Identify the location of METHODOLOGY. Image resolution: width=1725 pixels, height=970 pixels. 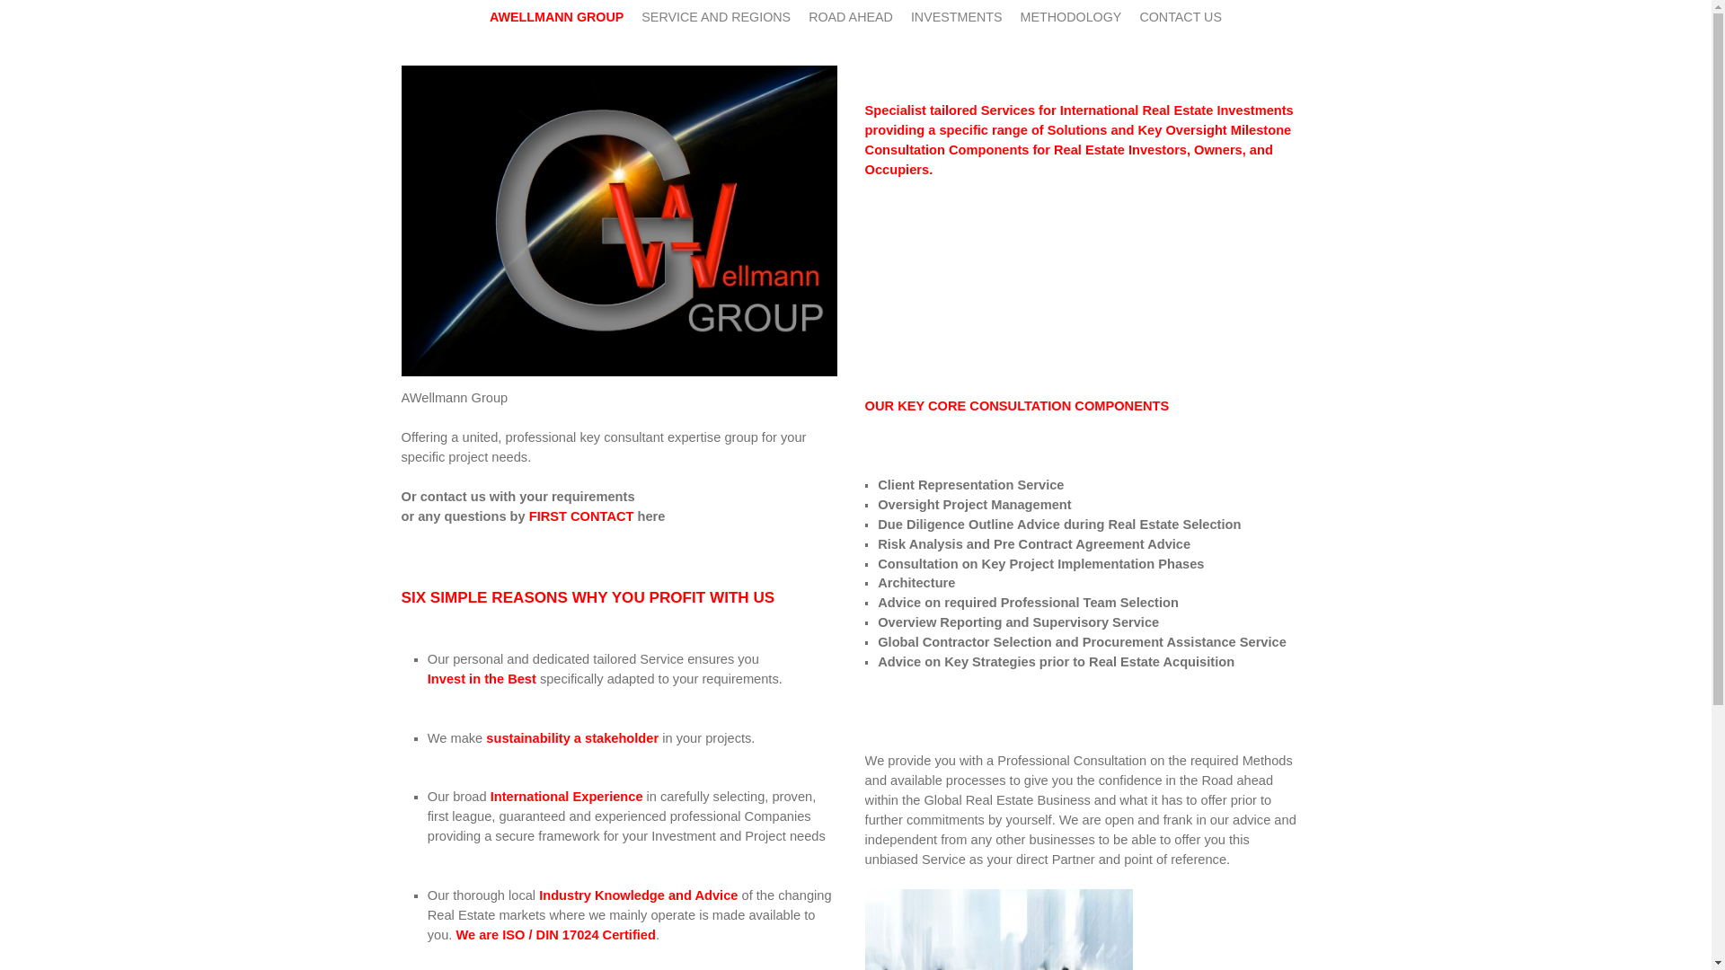
(1071, 16).